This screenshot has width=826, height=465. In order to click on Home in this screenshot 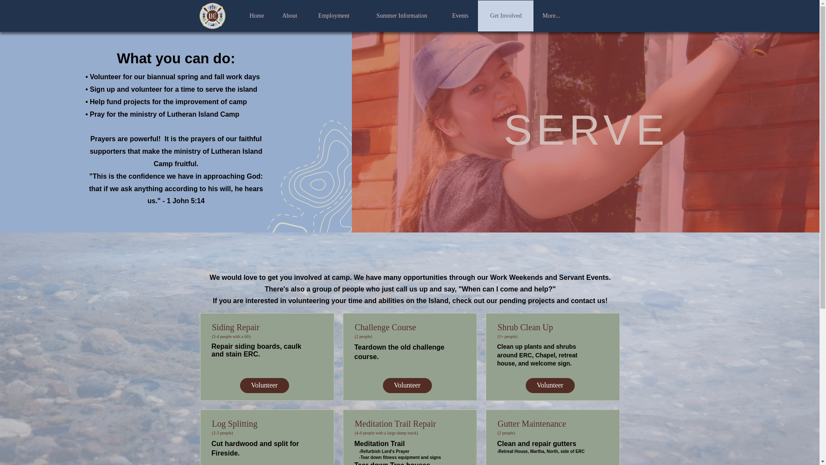, I will do `click(256, 16)`.